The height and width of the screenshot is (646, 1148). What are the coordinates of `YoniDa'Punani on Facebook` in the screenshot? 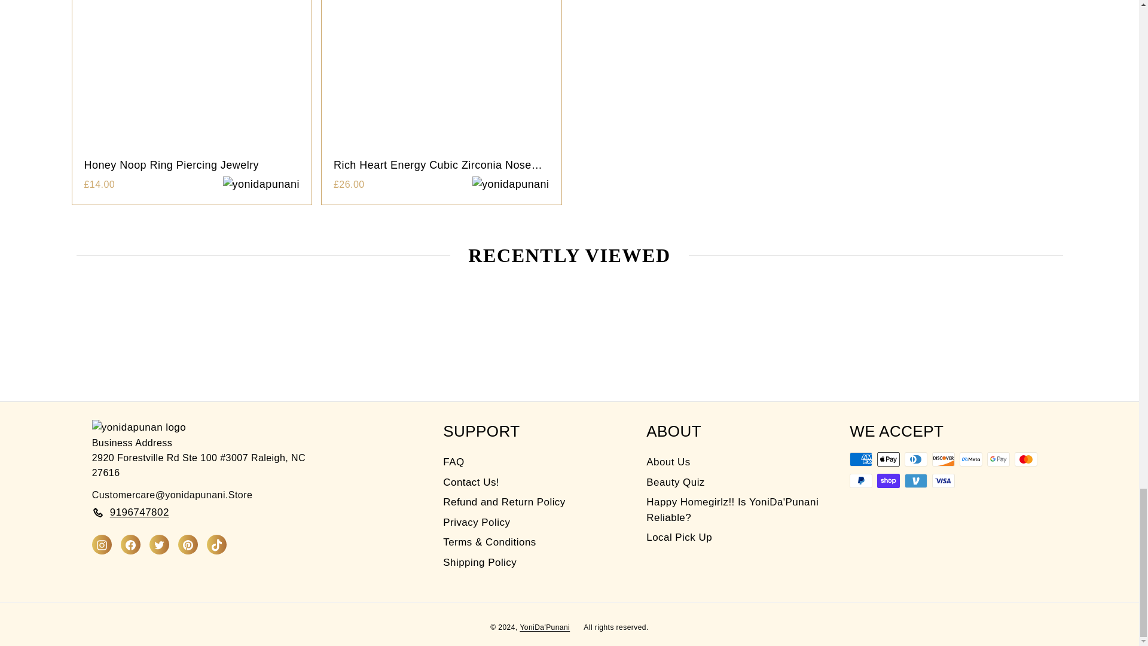 It's located at (130, 544).